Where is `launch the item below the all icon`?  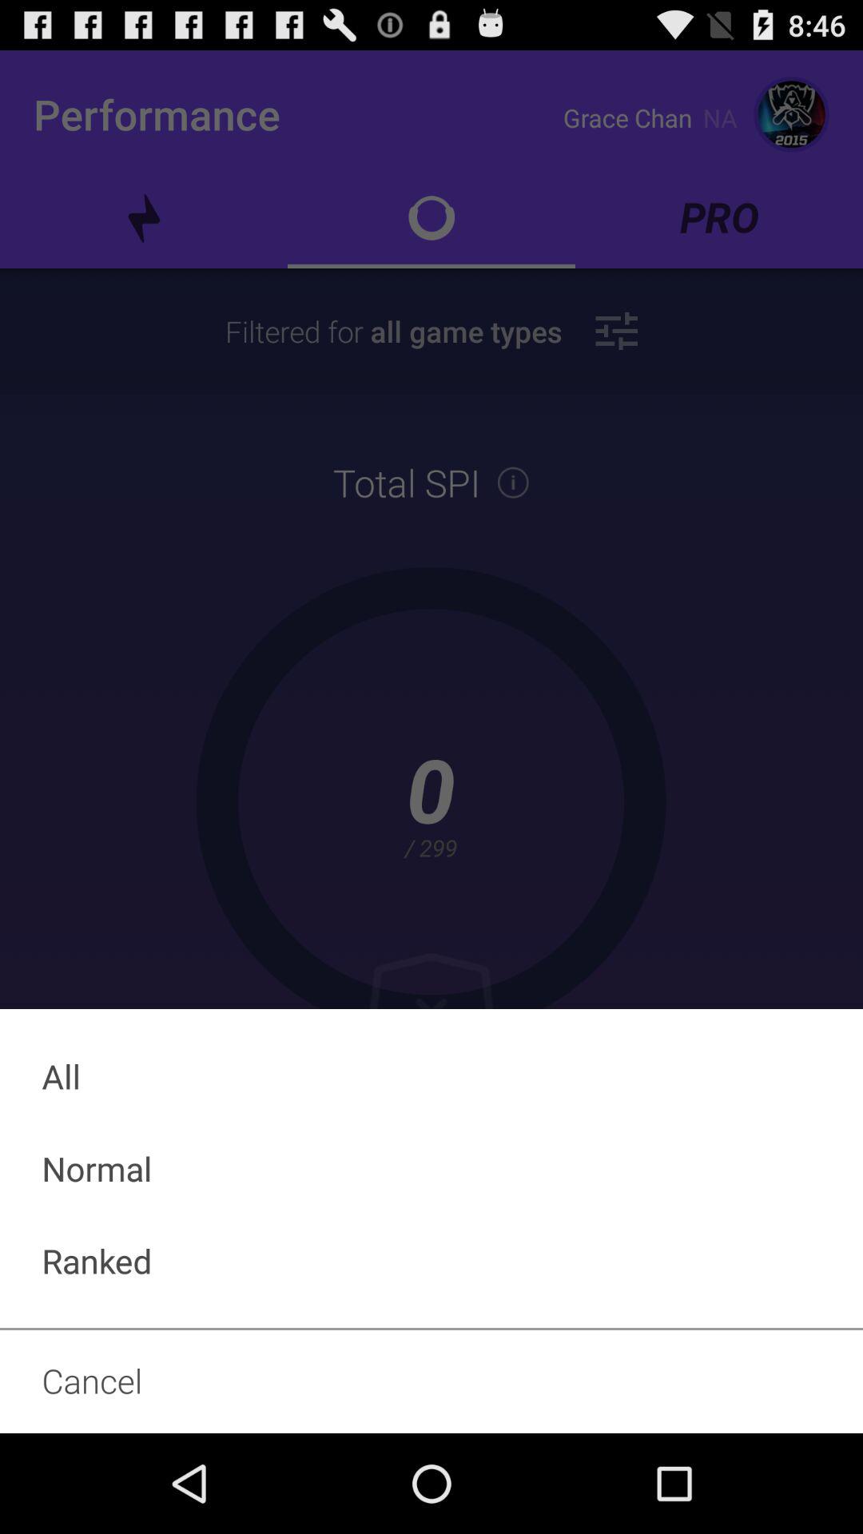
launch the item below the all icon is located at coordinates (431, 1168).